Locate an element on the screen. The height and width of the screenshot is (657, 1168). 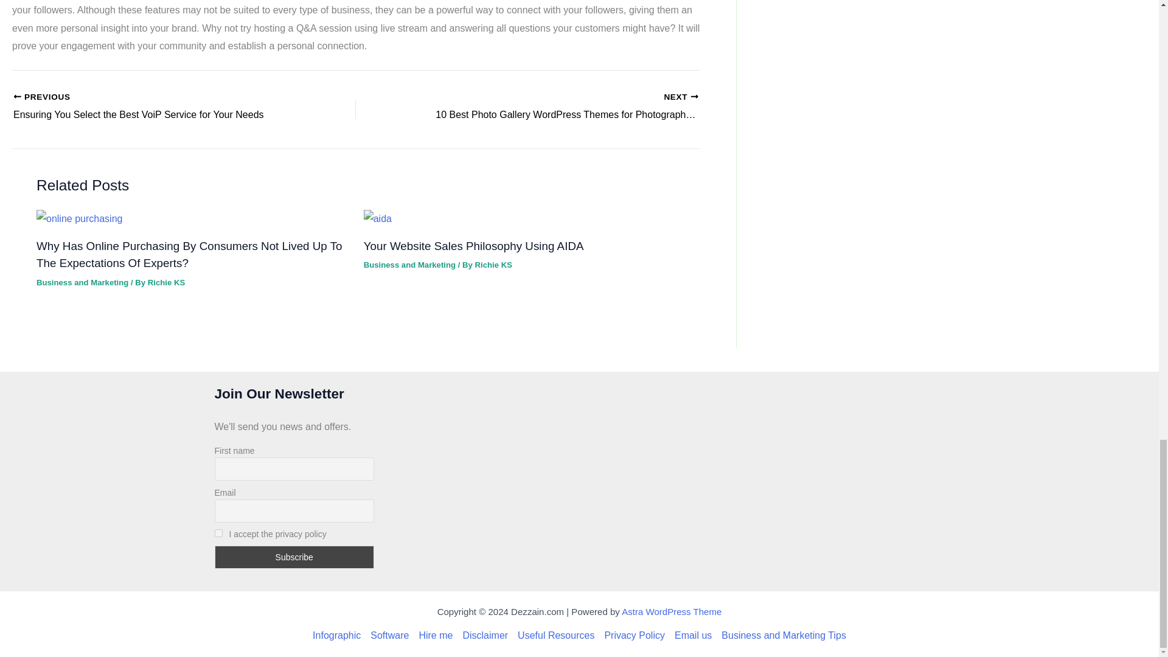
View all posts by Richie KS is located at coordinates (166, 282).